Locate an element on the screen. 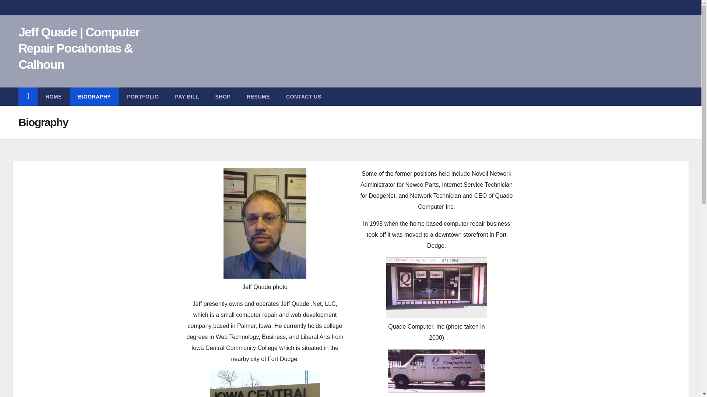 Image resolution: width=707 pixels, height=397 pixels. Portfolio is located at coordinates (143, 96).